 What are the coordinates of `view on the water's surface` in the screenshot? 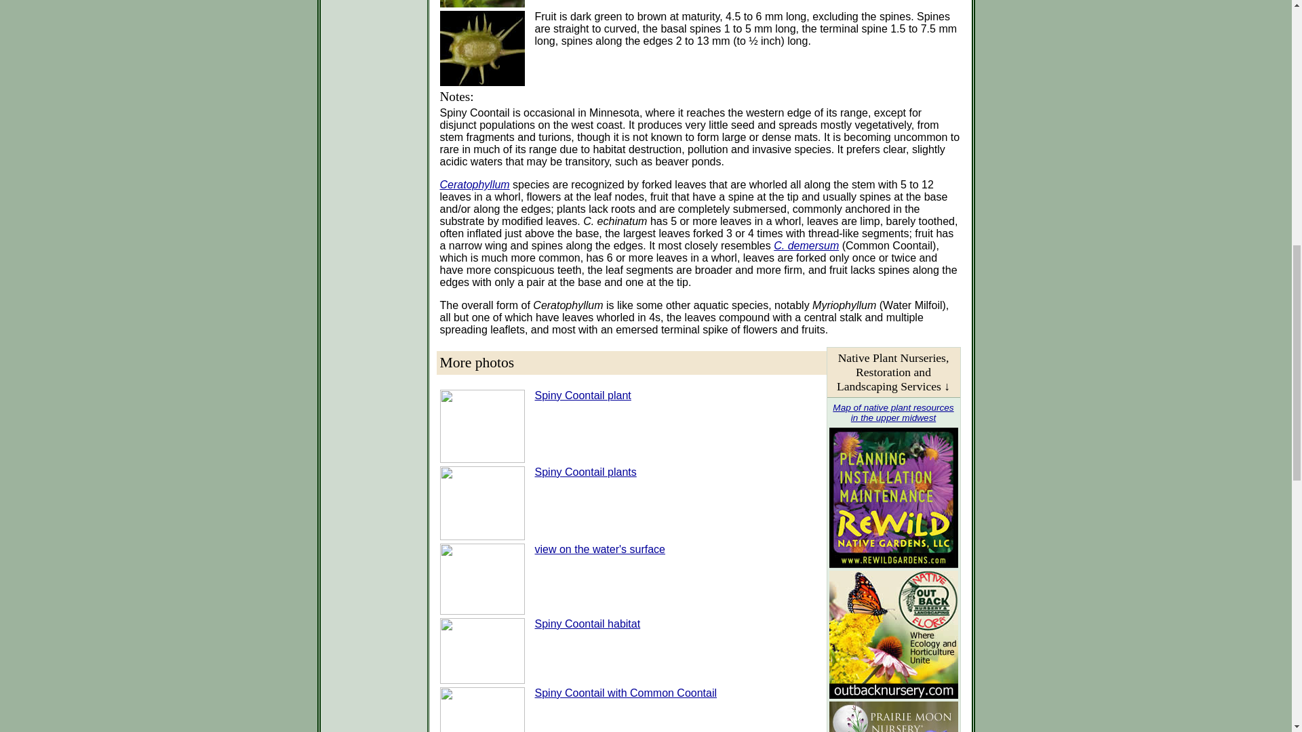 It's located at (599, 549).